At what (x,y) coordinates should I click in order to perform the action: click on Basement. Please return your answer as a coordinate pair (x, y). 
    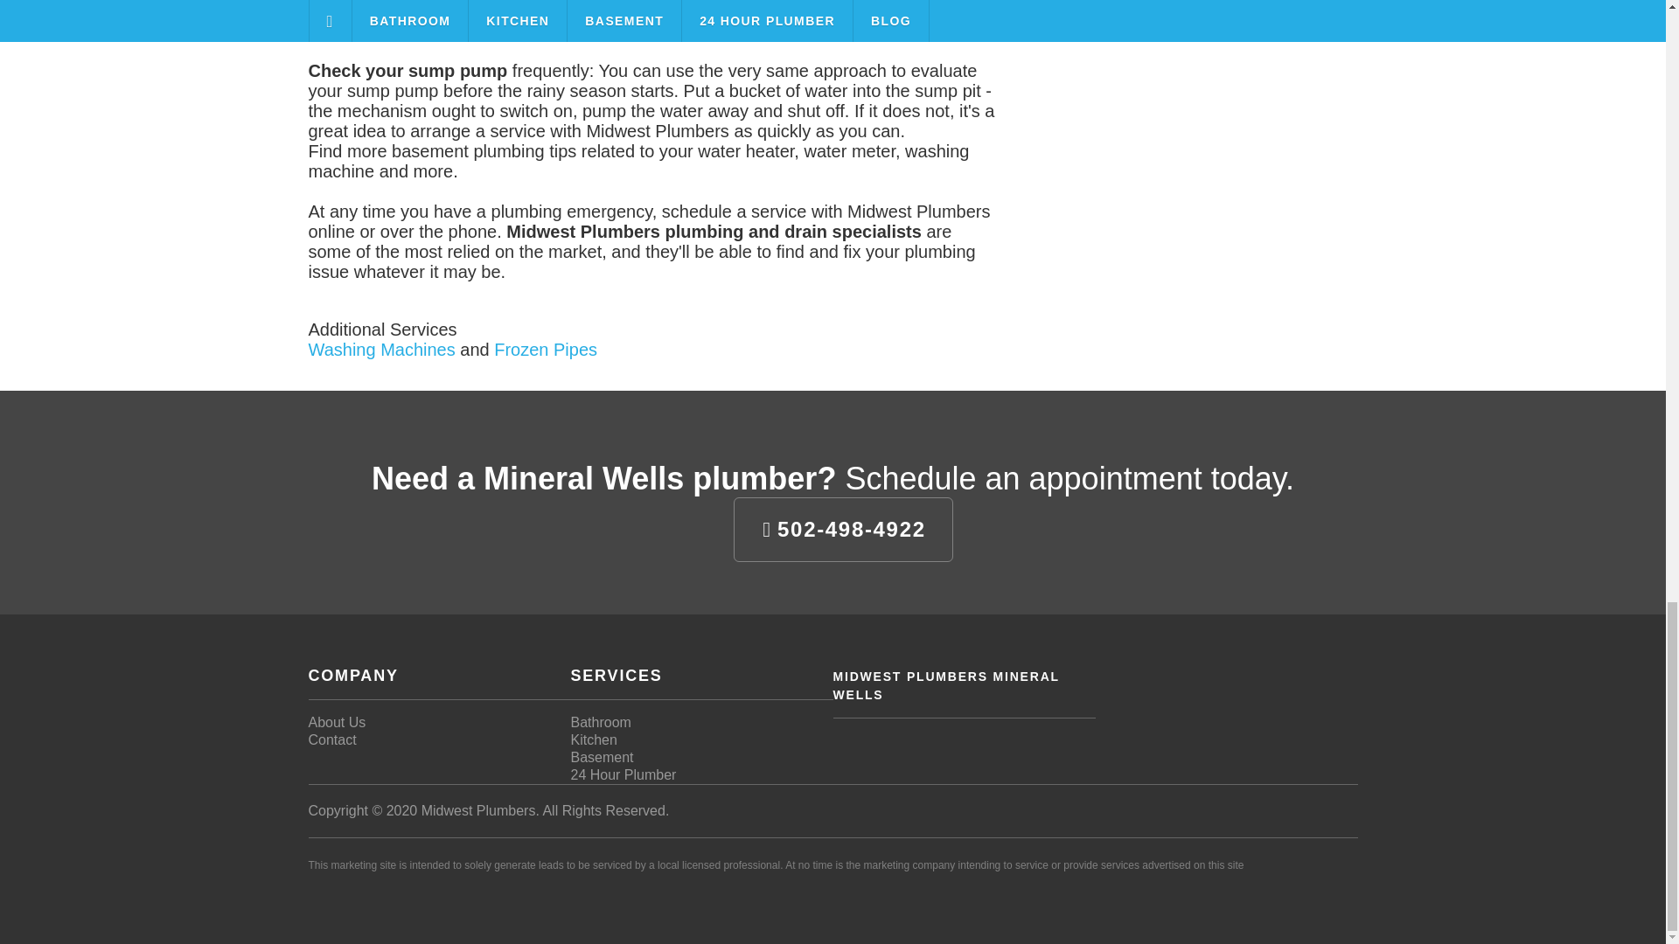
    Looking at the image, I should click on (602, 757).